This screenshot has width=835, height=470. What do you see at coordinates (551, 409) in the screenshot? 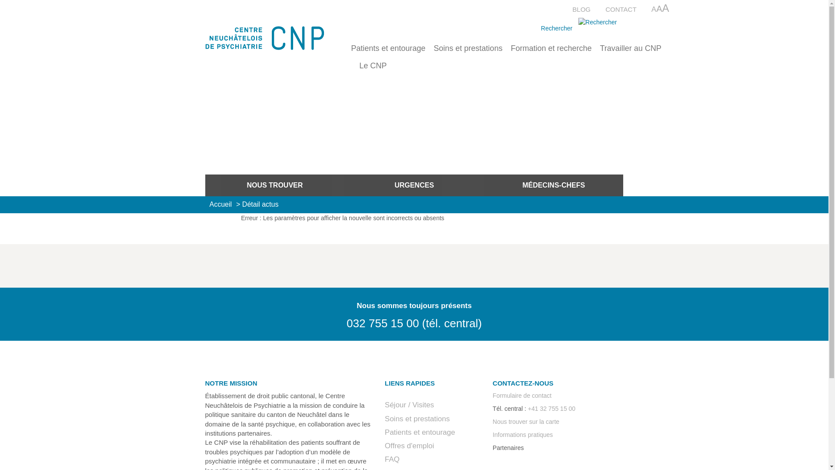
I see `+41 32 755 15 00` at bounding box center [551, 409].